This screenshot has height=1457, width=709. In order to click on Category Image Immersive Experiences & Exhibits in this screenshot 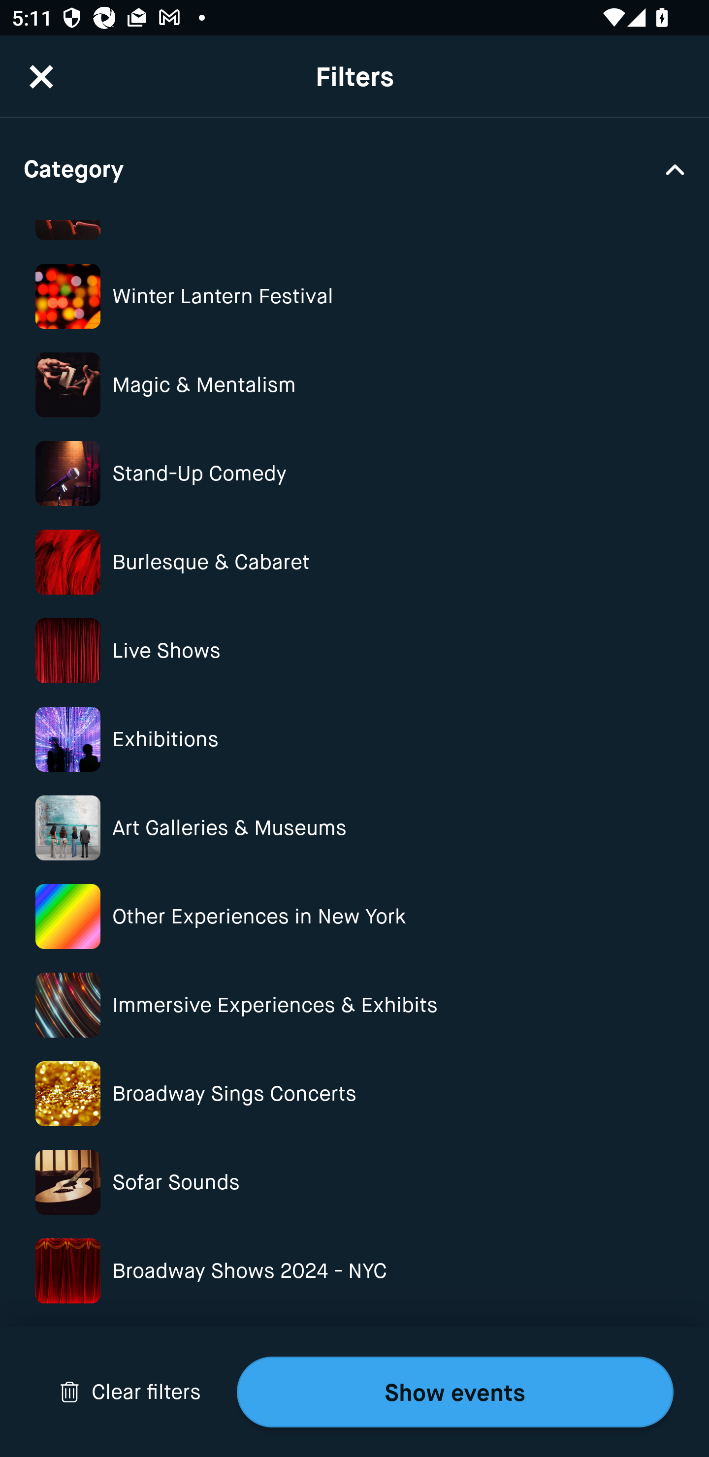, I will do `click(354, 1005)`.